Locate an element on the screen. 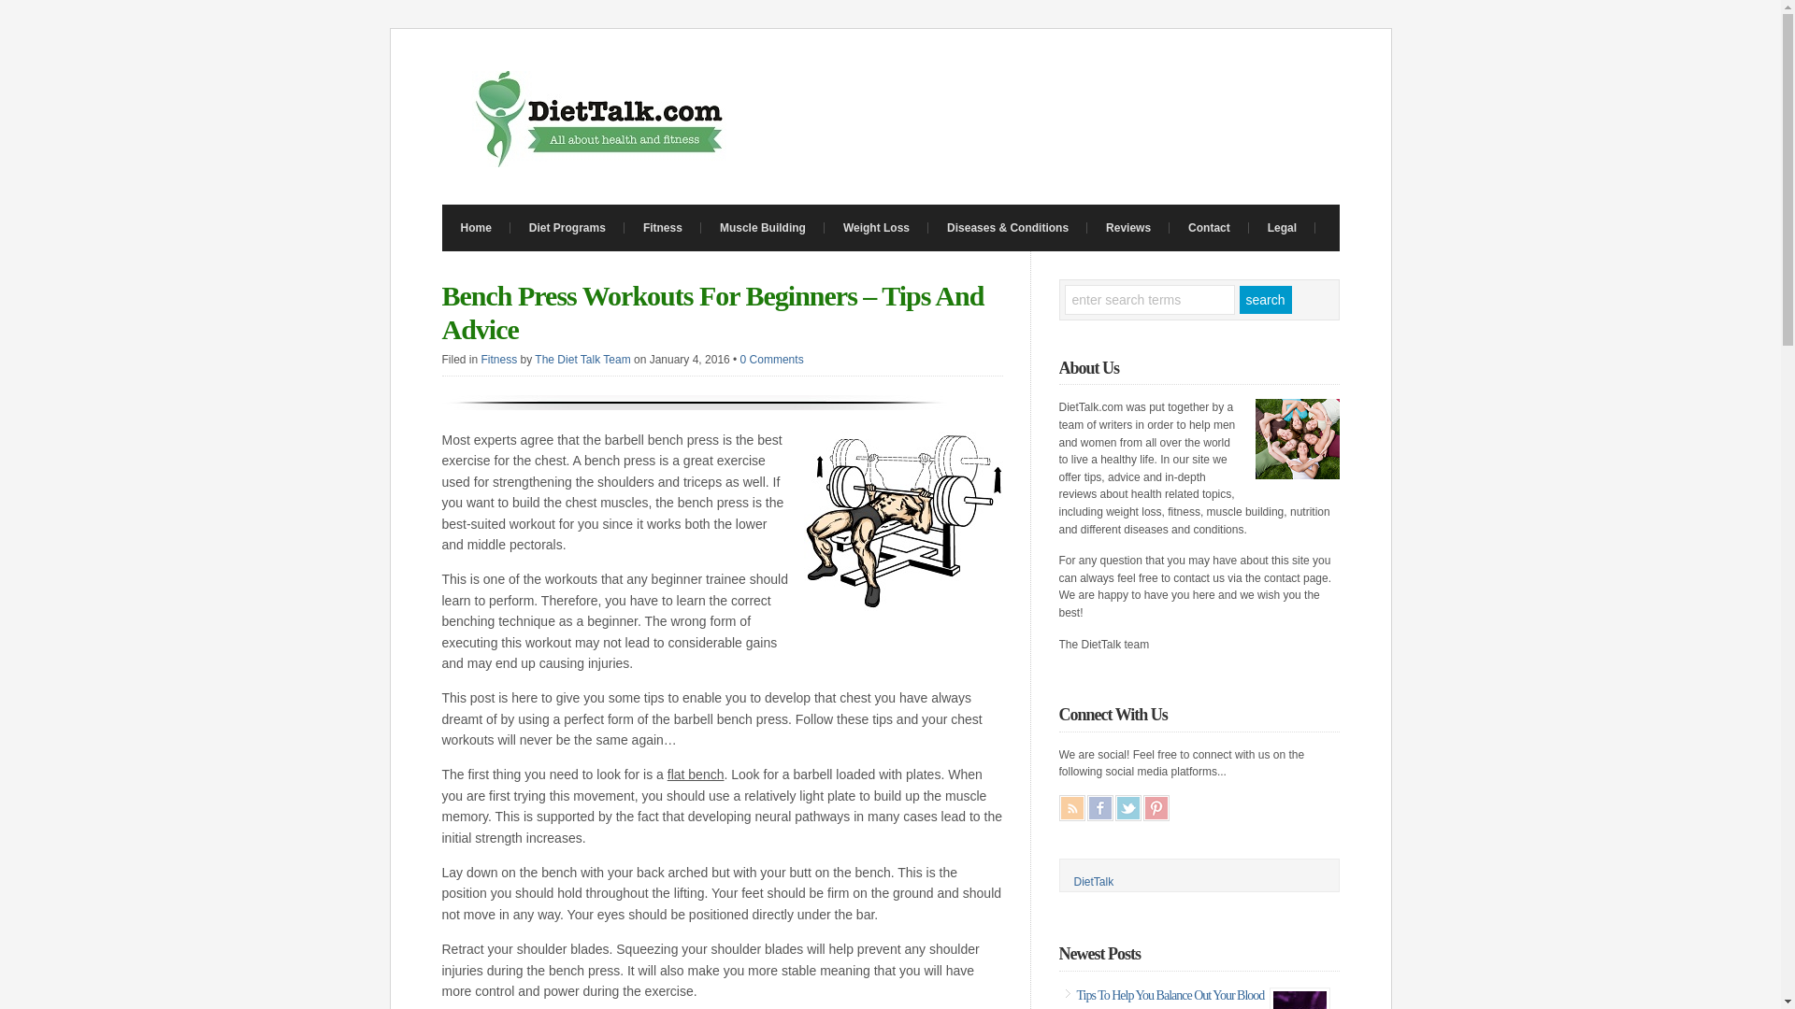  Home is located at coordinates (475, 228).